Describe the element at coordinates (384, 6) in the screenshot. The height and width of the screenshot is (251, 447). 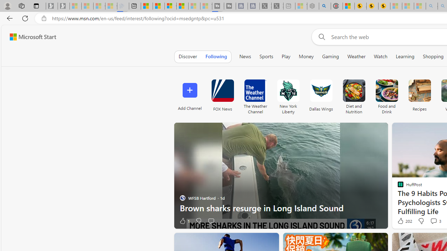
I see `Michelle Starr, Senior Journalist at ScienceAlert` at that location.